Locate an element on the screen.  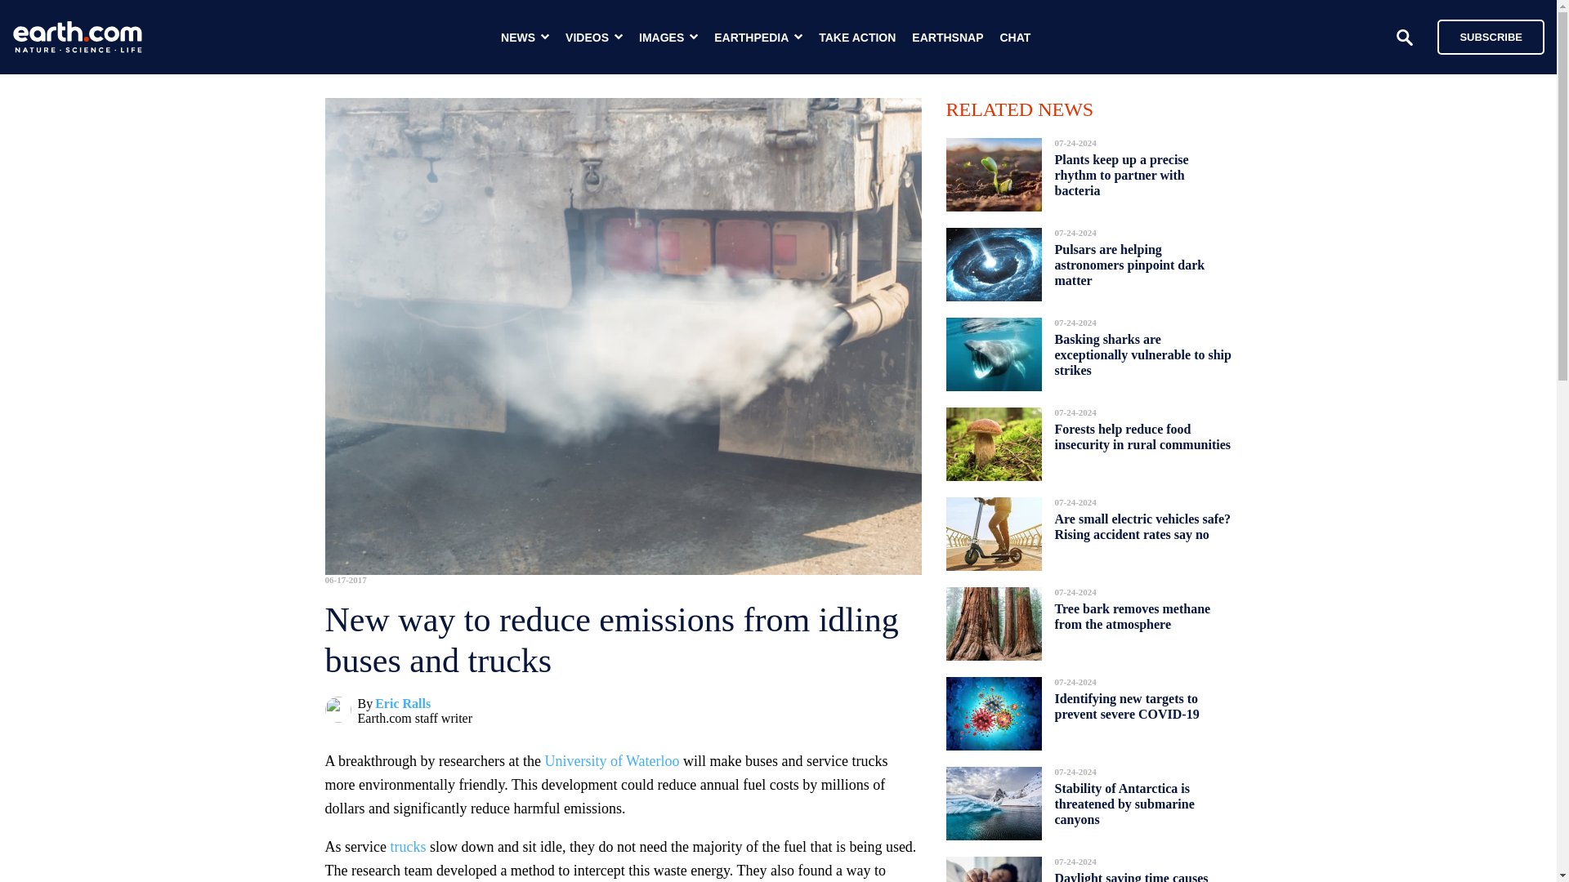
SUBSCRIBE is located at coordinates (1491, 36).